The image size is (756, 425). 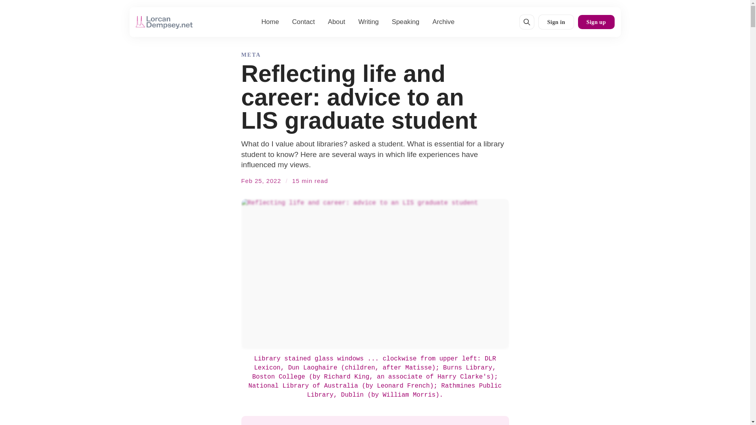 I want to click on Search, so click(x=527, y=22).